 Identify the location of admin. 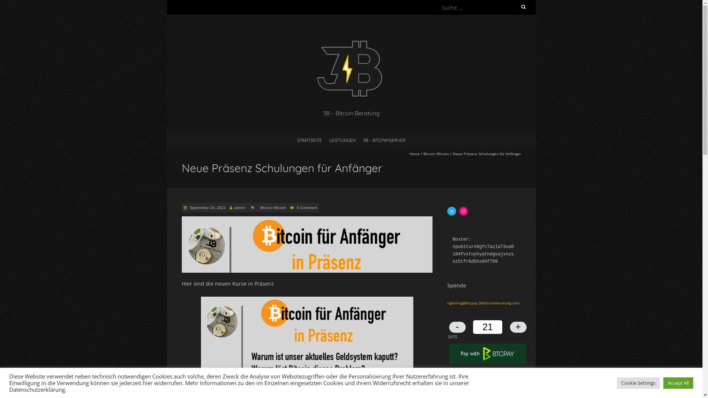
(239, 207).